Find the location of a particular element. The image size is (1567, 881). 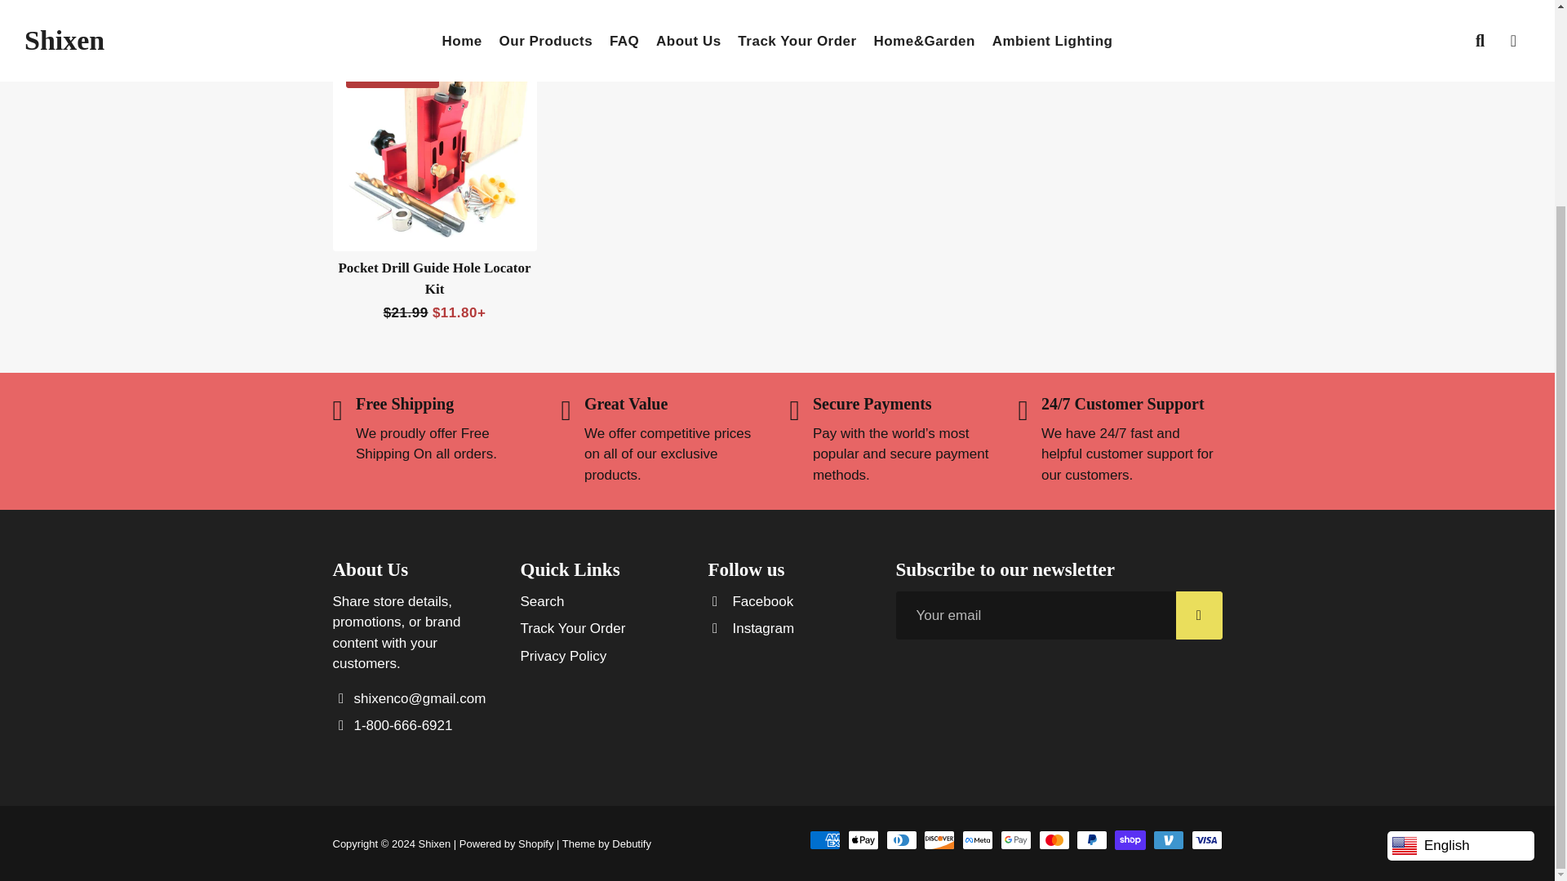

Shixen on Instagram is located at coordinates (751, 629).